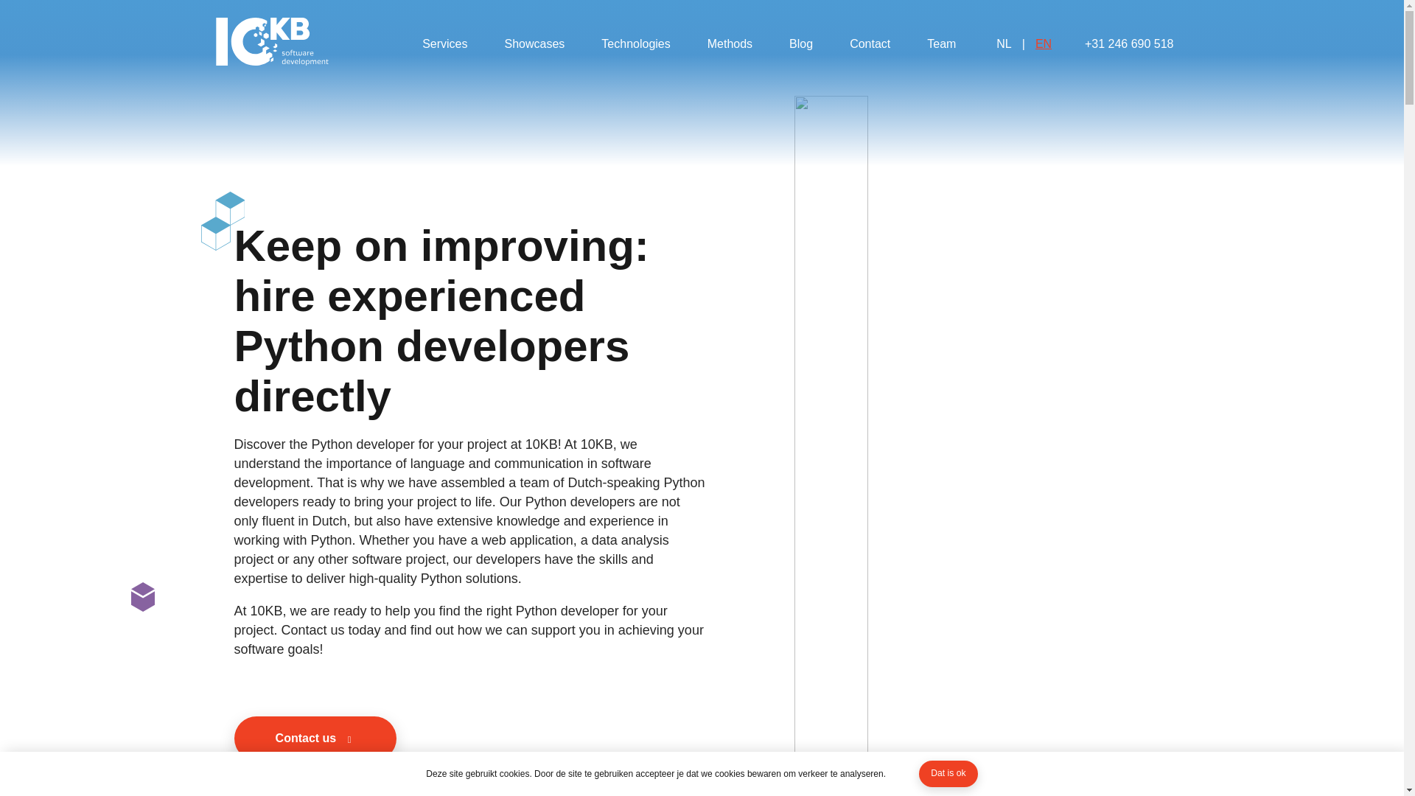 The height and width of the screenshot is (796, 1415). Describe the element at coordinates (271, 43) in the screenshot. I see `10KB Software development Nijmegen` at that location.